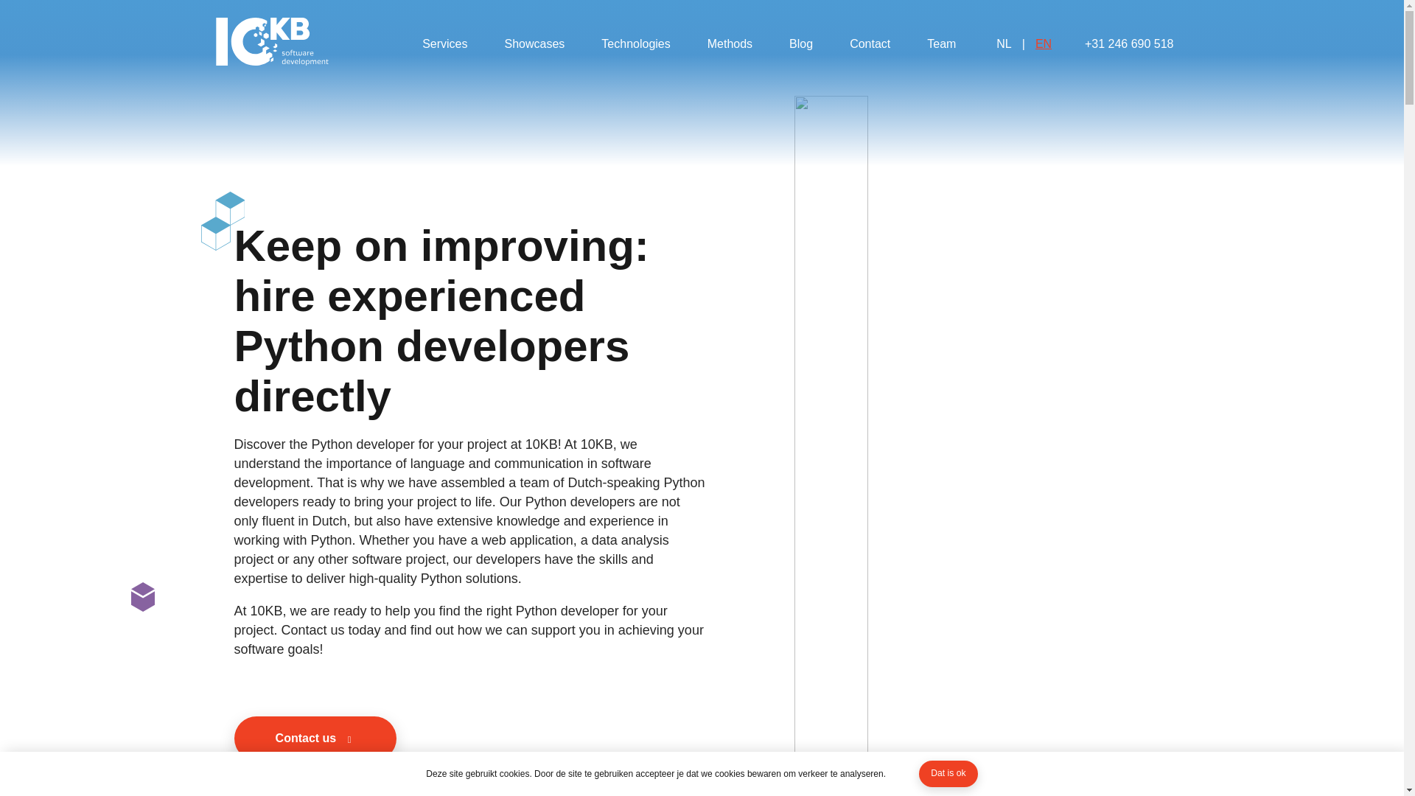 The height and width of the screenshot is (796, 1415). Describe the element at coordinates (271, 43) in the screenshot. I see `10KB Software development Nijmegen` at that location.